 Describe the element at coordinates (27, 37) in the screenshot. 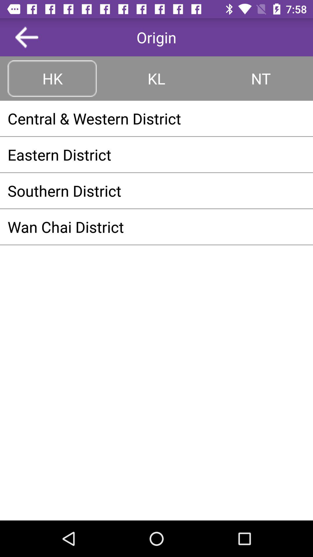

I see `click button above hk item` at that location.